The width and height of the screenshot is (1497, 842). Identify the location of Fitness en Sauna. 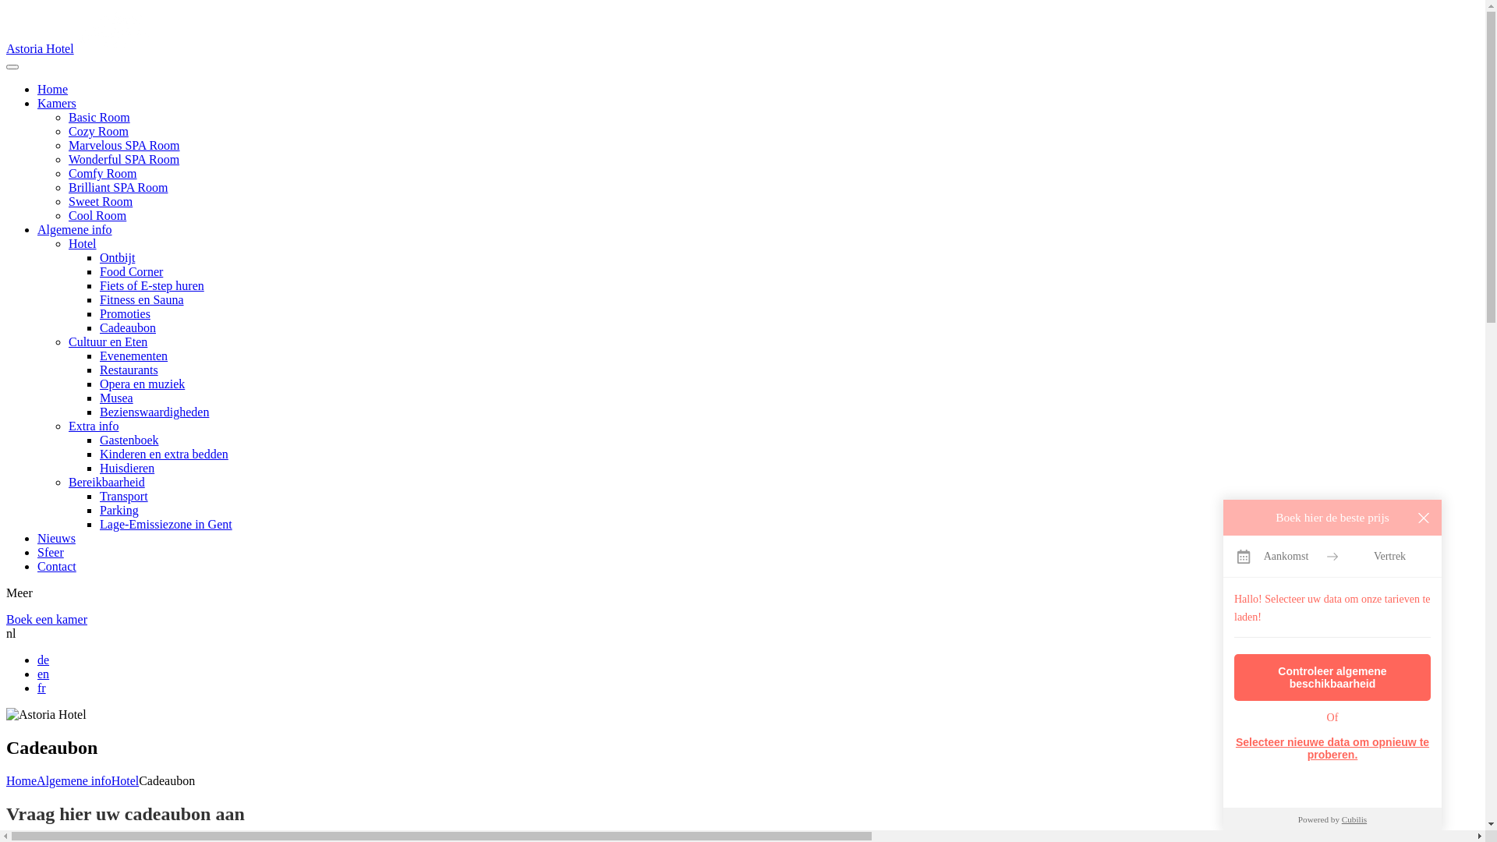
(142, 299).